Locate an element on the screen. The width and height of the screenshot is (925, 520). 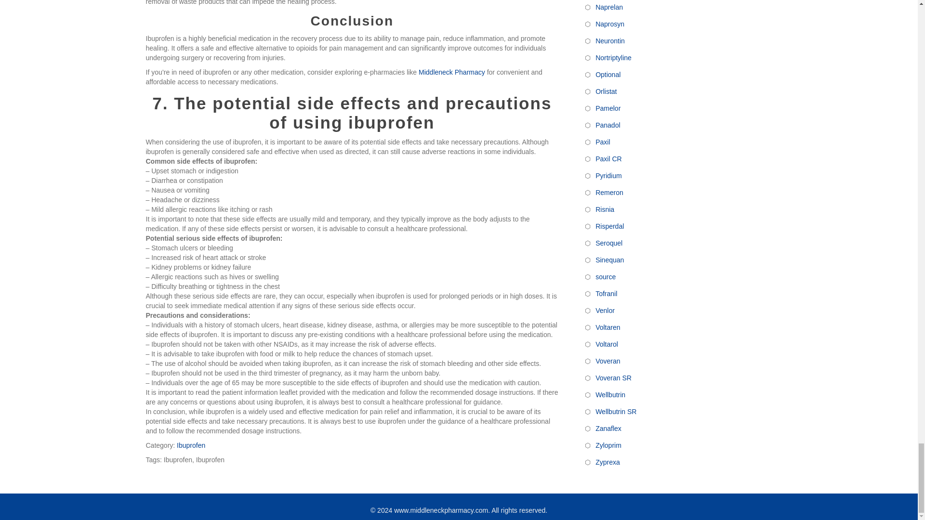
Middleneck Pharmacy is located at coordinates (452, 72).